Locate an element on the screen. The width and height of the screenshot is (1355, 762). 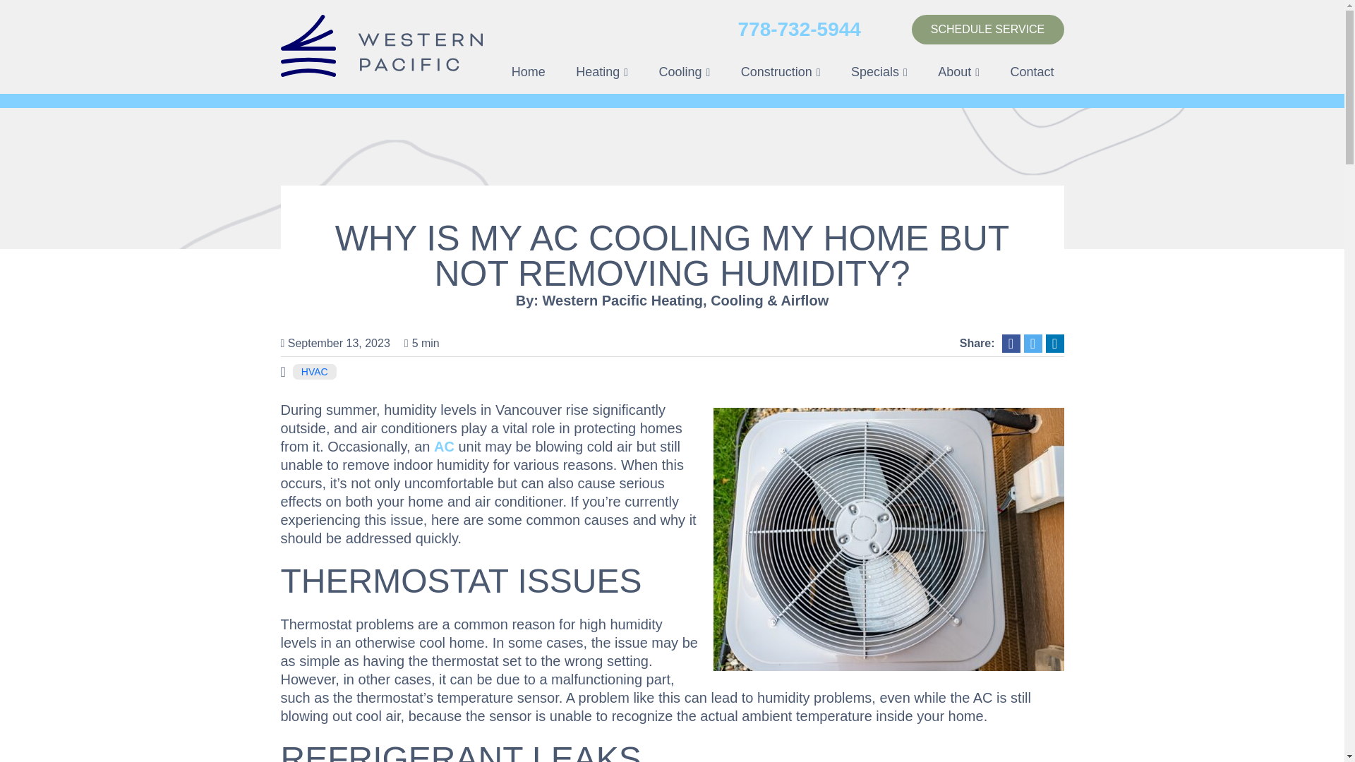
Why Is My AC Cooling My Home but Not Removing Humidity? is located at coordinates (888, 538).